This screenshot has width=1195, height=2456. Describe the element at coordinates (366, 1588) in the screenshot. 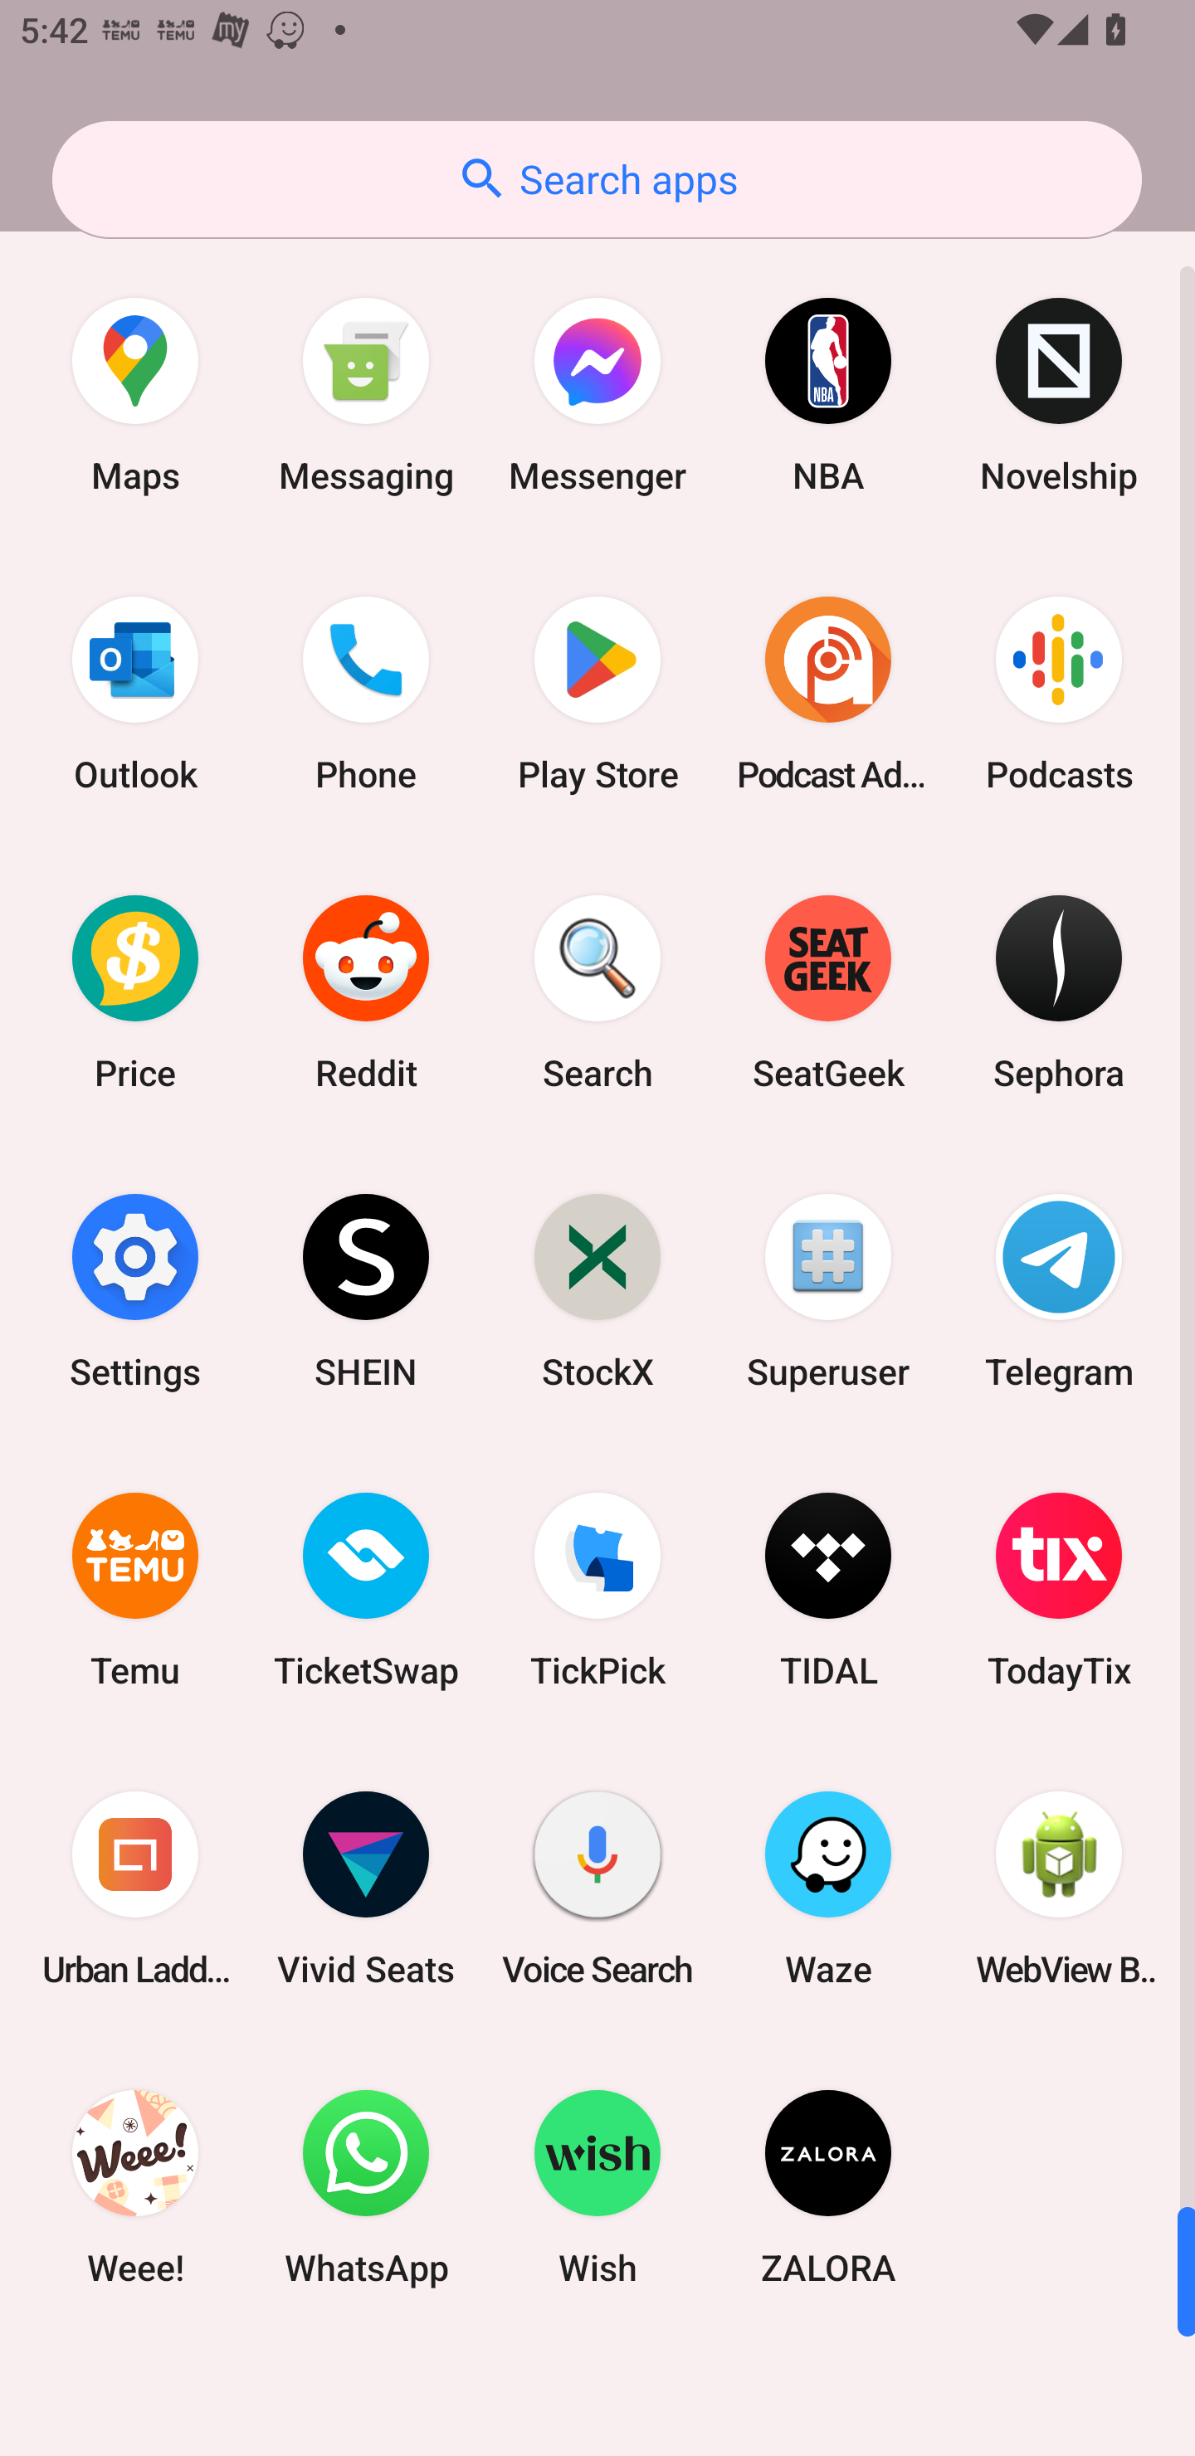

I see `TicketSwap` at that location.